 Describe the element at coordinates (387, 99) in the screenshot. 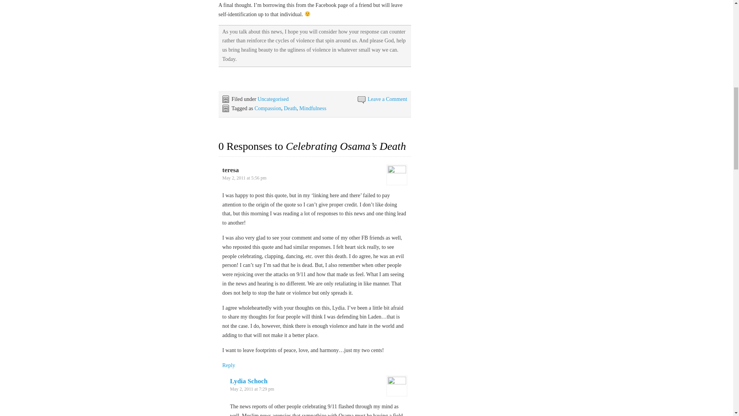

I see `Leave a Comment` at that location.